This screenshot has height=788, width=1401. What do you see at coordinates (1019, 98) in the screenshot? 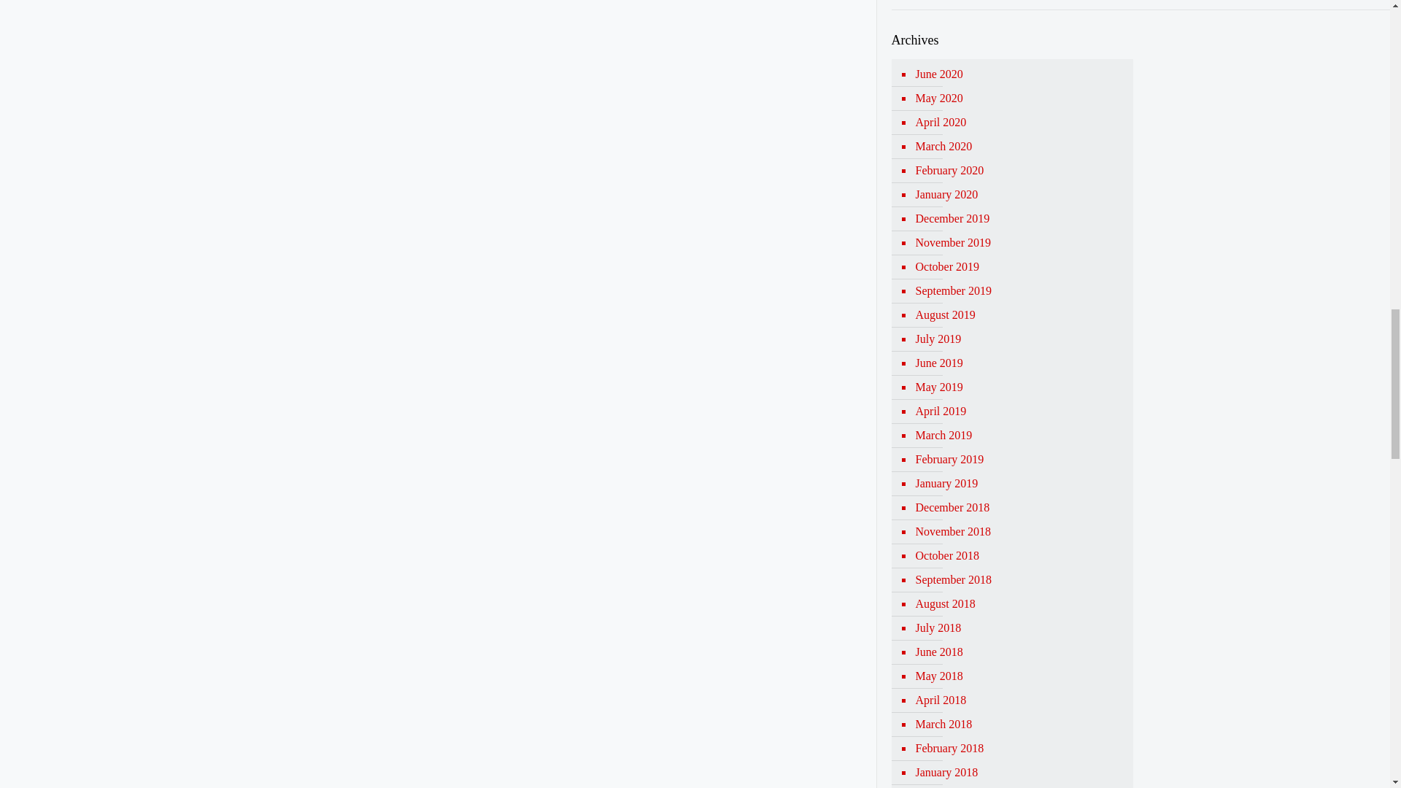
I see `May 2020` at bounding box center [1019, 98].